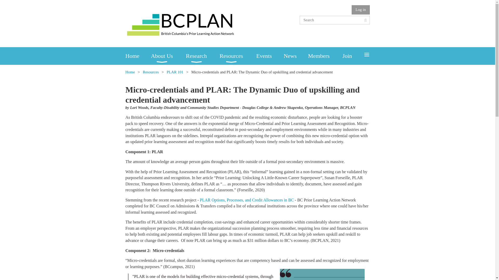 This screenshot has height=280, width=499. I want to click on Join, so click(352, 56).